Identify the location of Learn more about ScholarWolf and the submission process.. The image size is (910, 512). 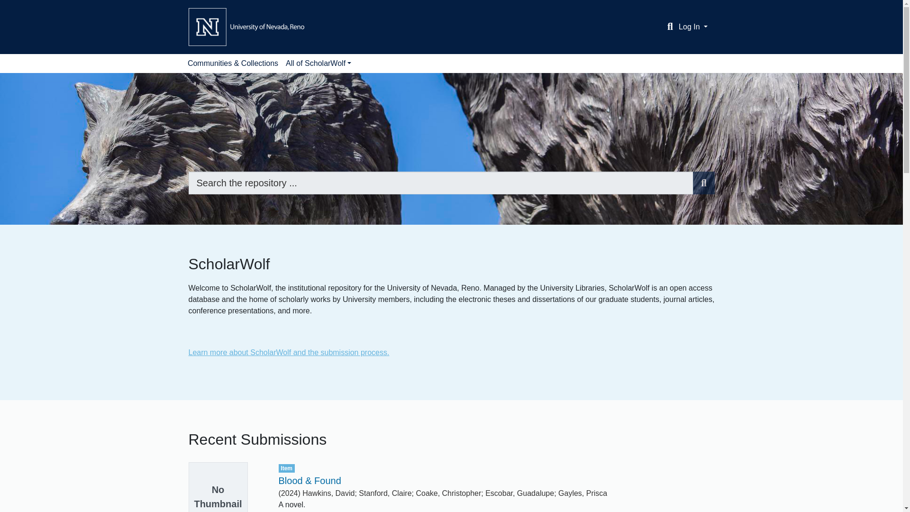
(289, 352).